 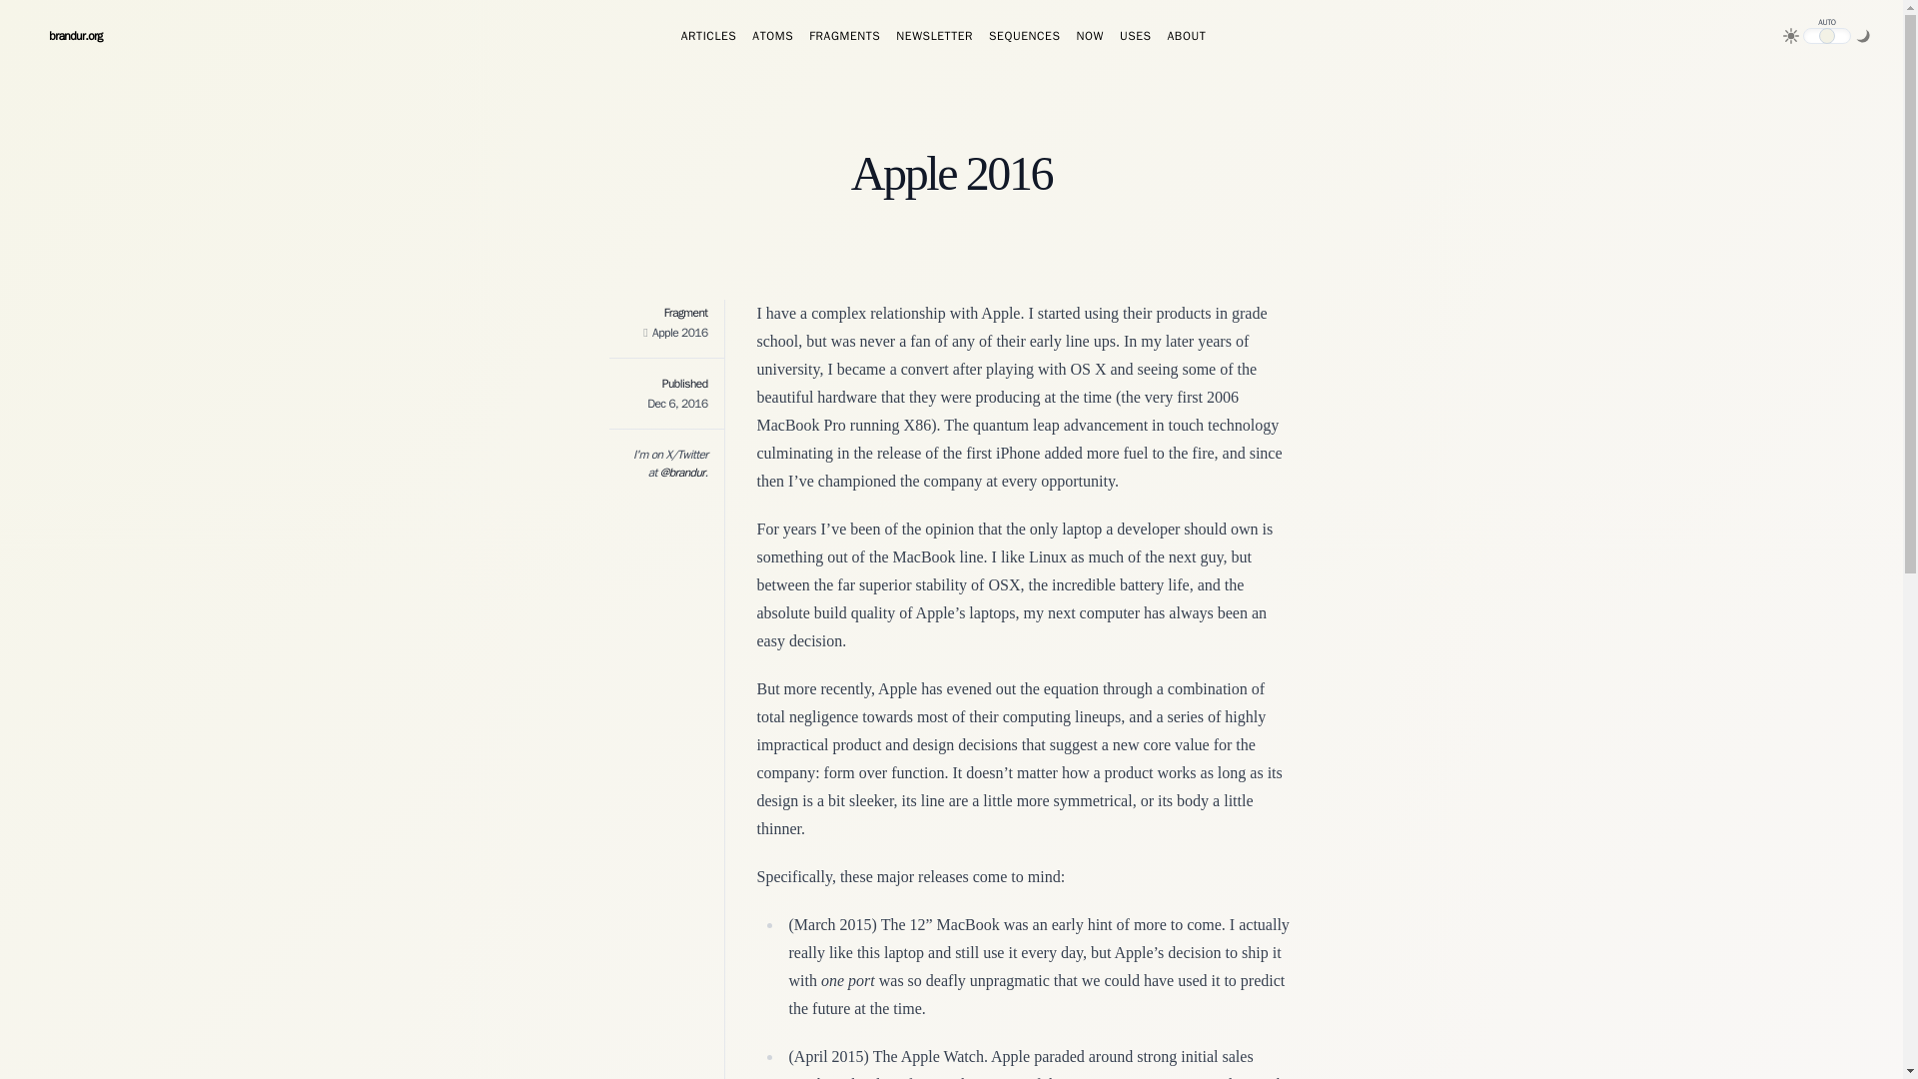 I want to click on SEQUENCES, so click(x=1025, y=40).